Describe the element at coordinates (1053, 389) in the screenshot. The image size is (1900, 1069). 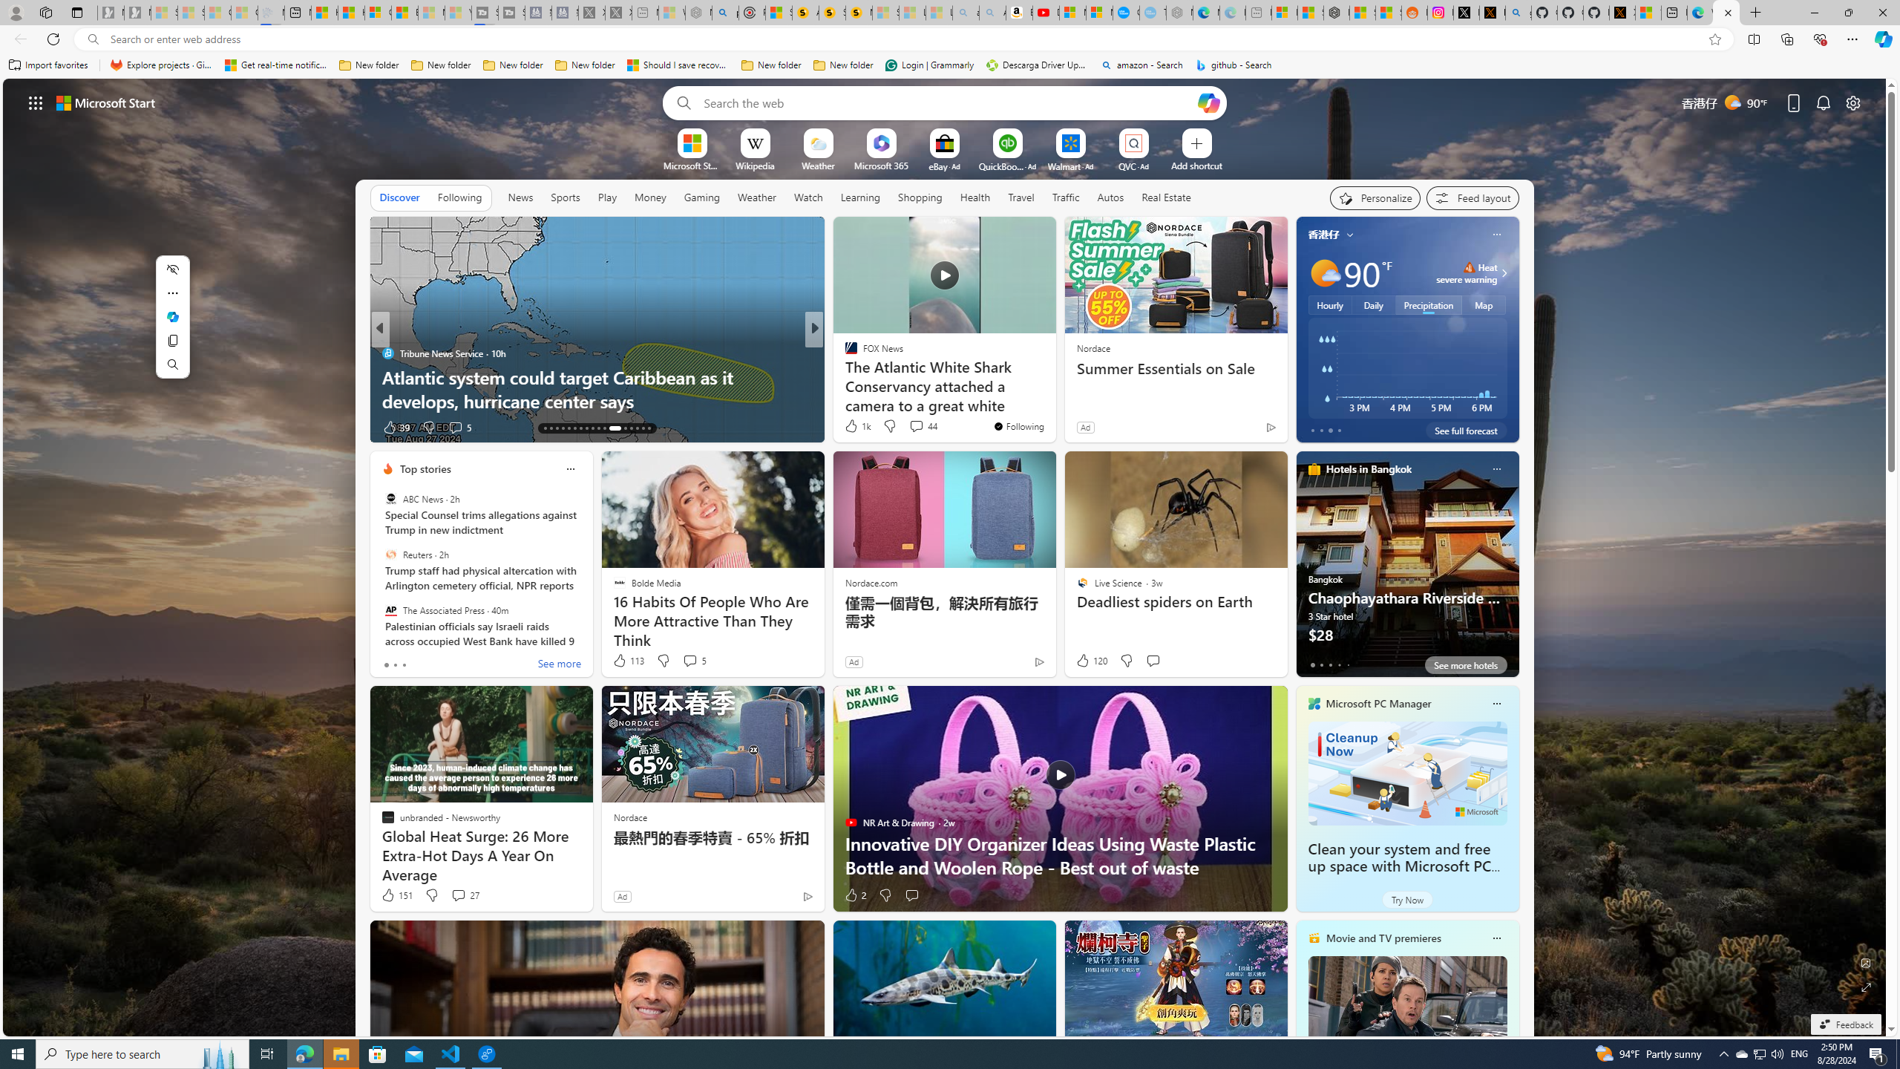
I see `Men Share The 14 Unspoken Rules for Successful Marriage` at that location.